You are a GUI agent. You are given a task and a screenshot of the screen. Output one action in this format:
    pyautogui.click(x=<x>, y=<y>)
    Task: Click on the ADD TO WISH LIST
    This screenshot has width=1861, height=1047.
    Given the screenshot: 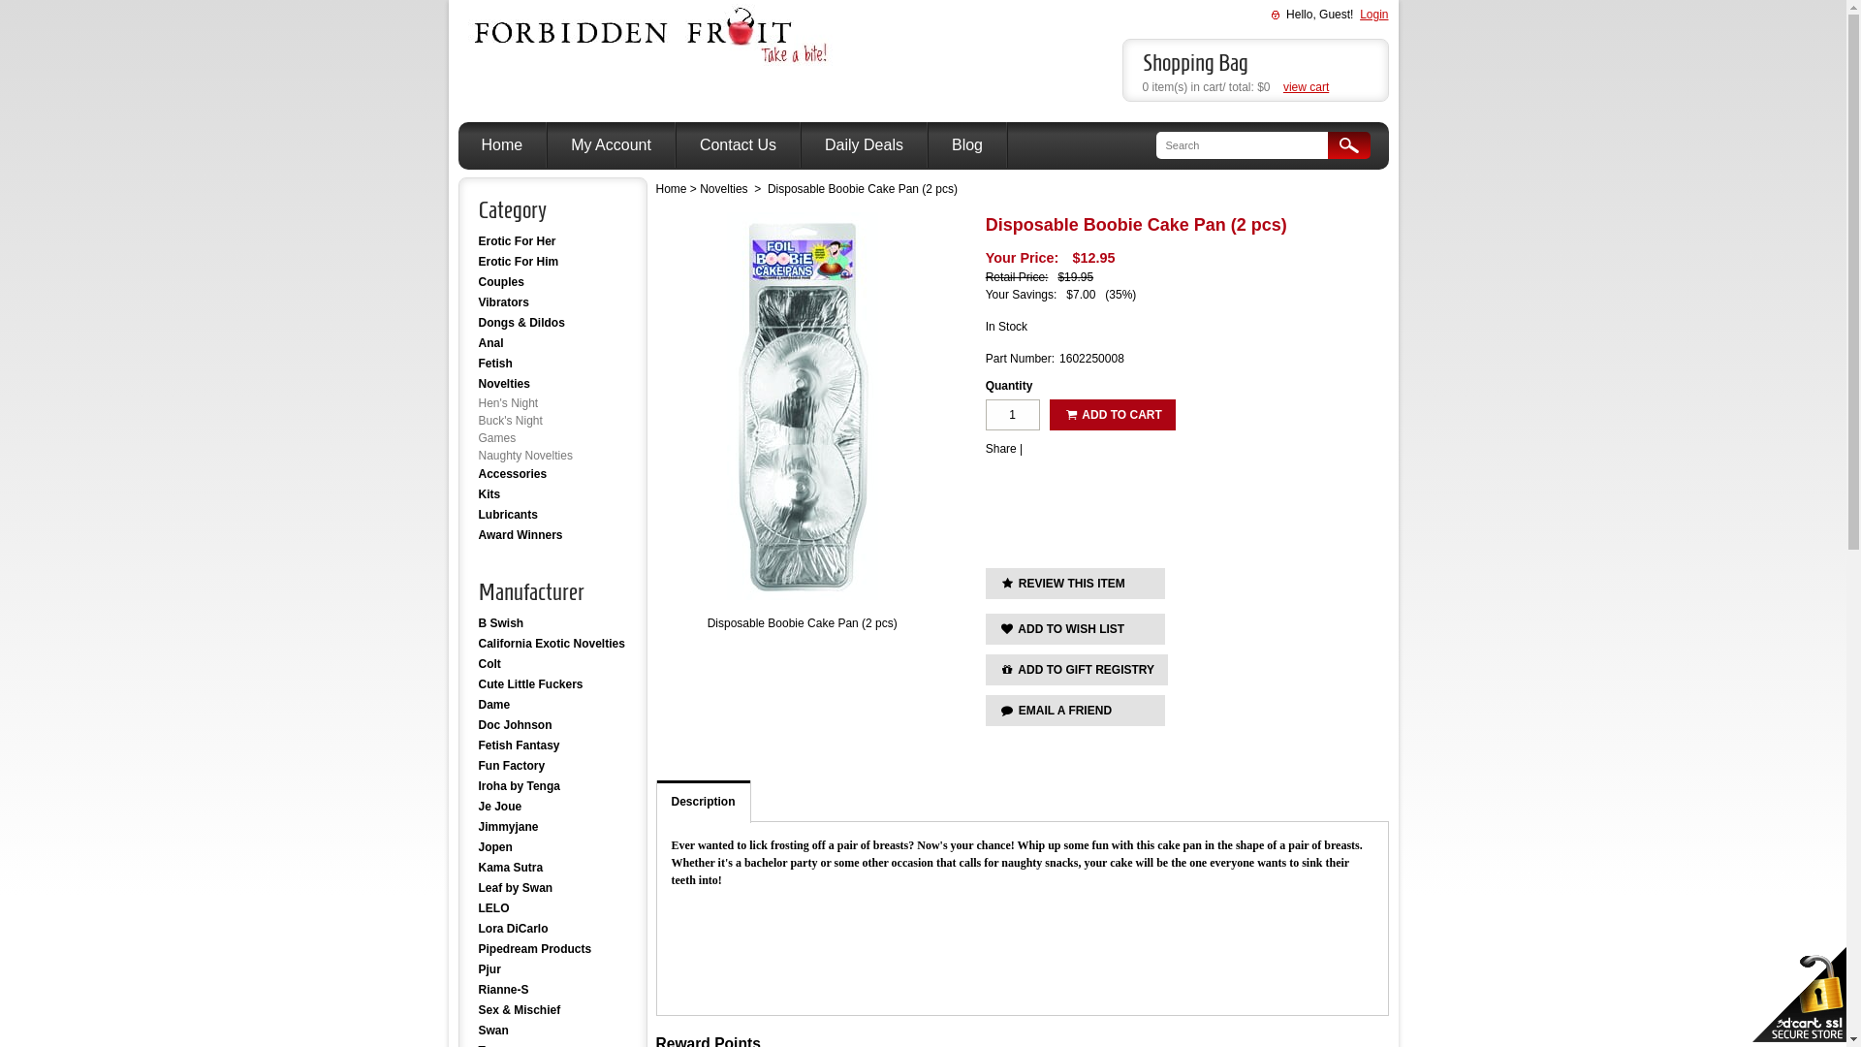 What is the action you would take?
    pyautogui.click(x=1076, y=629)
    